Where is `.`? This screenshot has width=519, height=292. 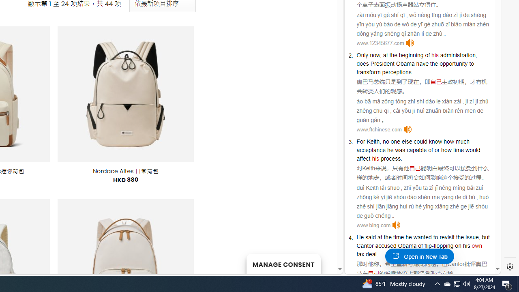
. is located at coordinates (377, 254).